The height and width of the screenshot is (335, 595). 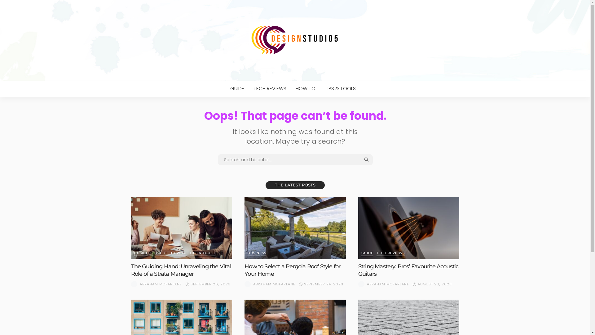 I want to click on HOW TO, so click(x=179, y=254).